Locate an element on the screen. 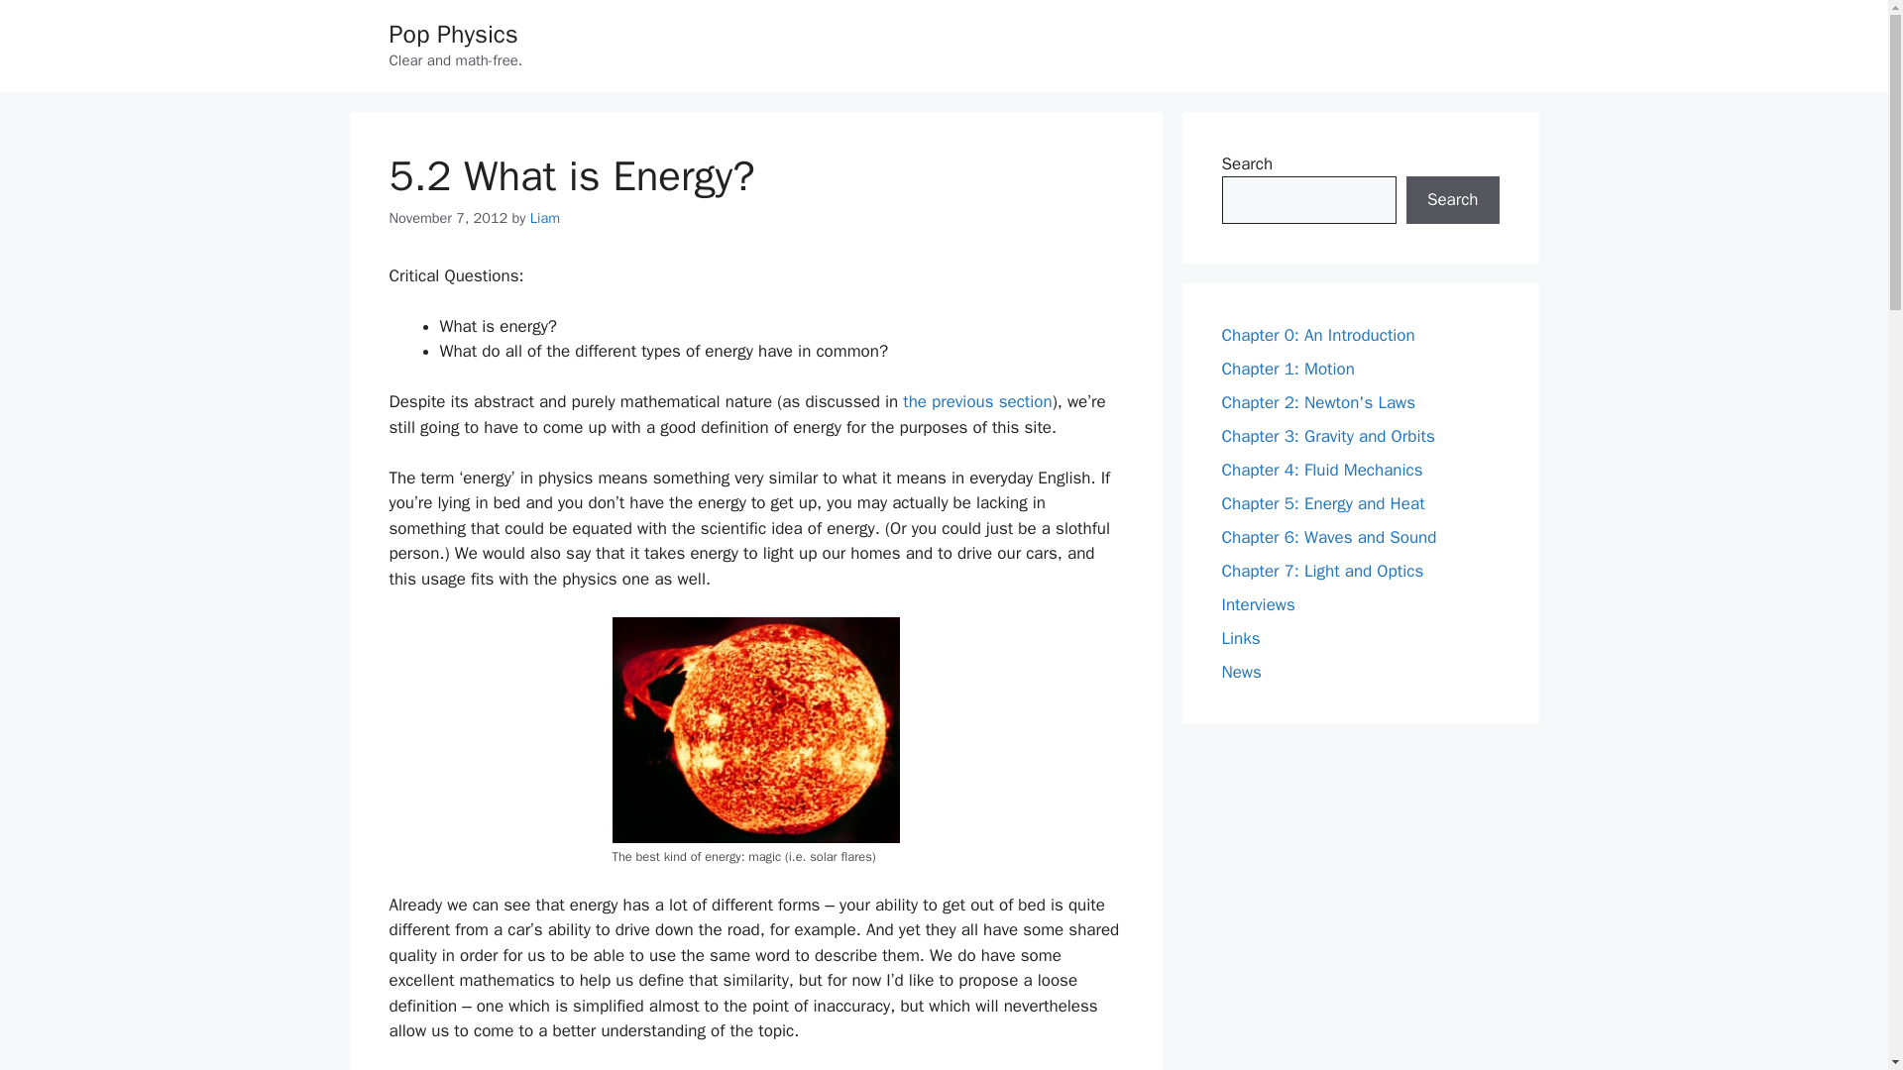  Chapter 6: Waves and Sound is located at coordinates (1328, 537).